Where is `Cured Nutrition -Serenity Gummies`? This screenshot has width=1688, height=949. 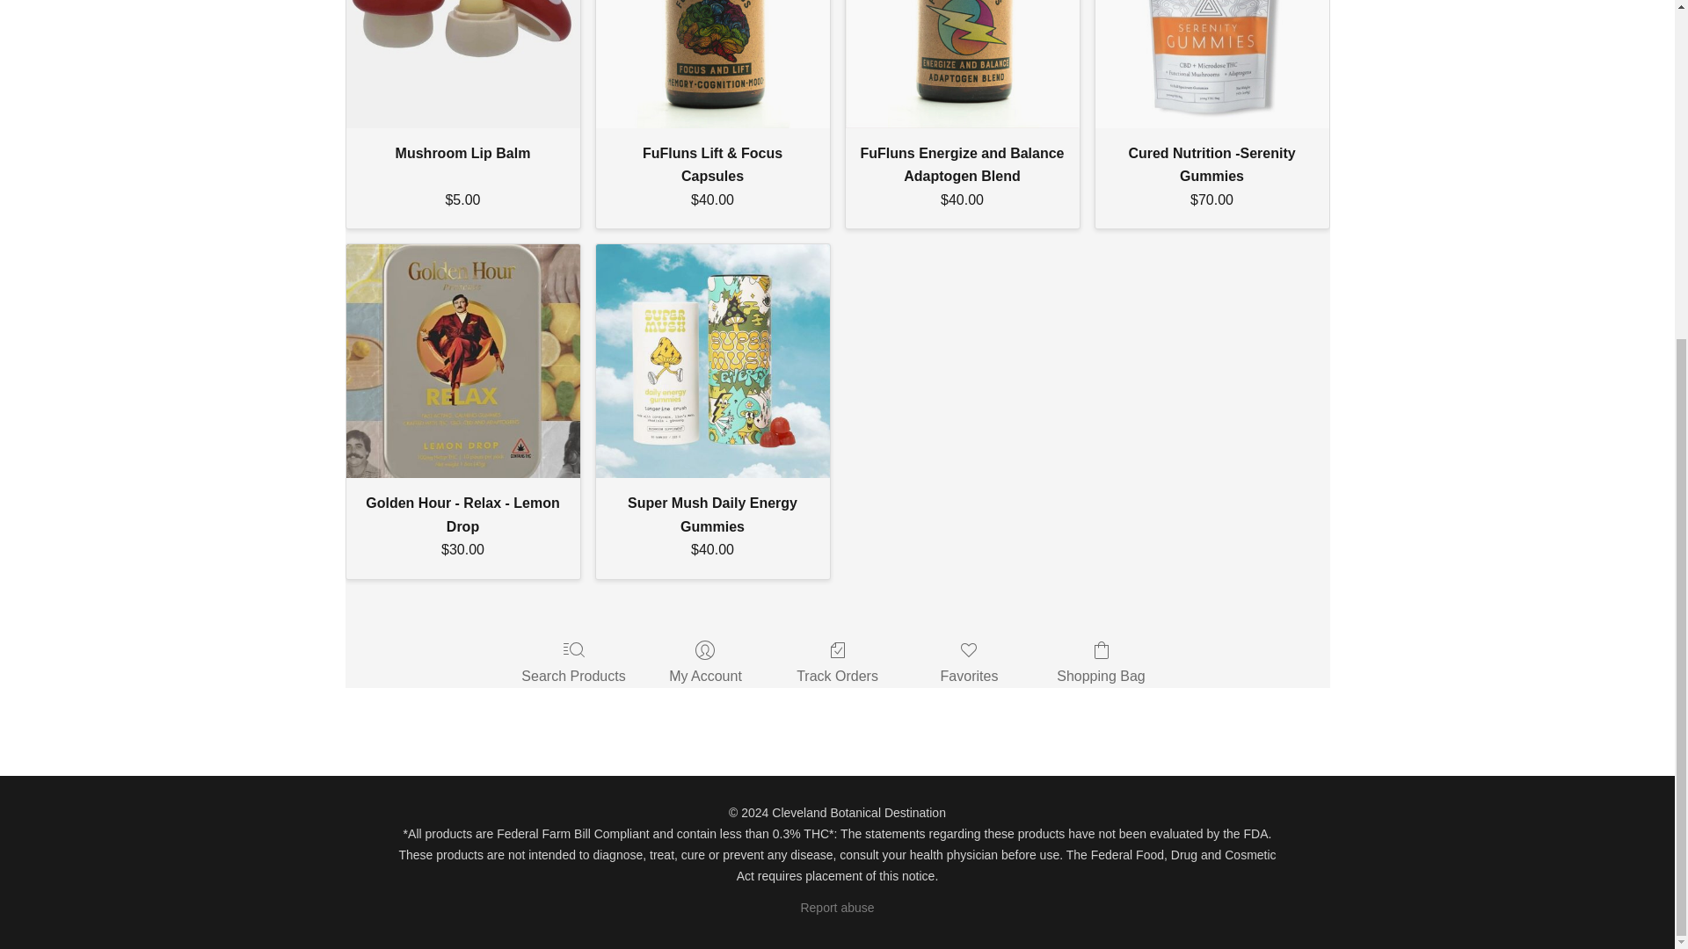 Cured Nutrition -Serenity Gummies is located at coordinates (1212, 63).